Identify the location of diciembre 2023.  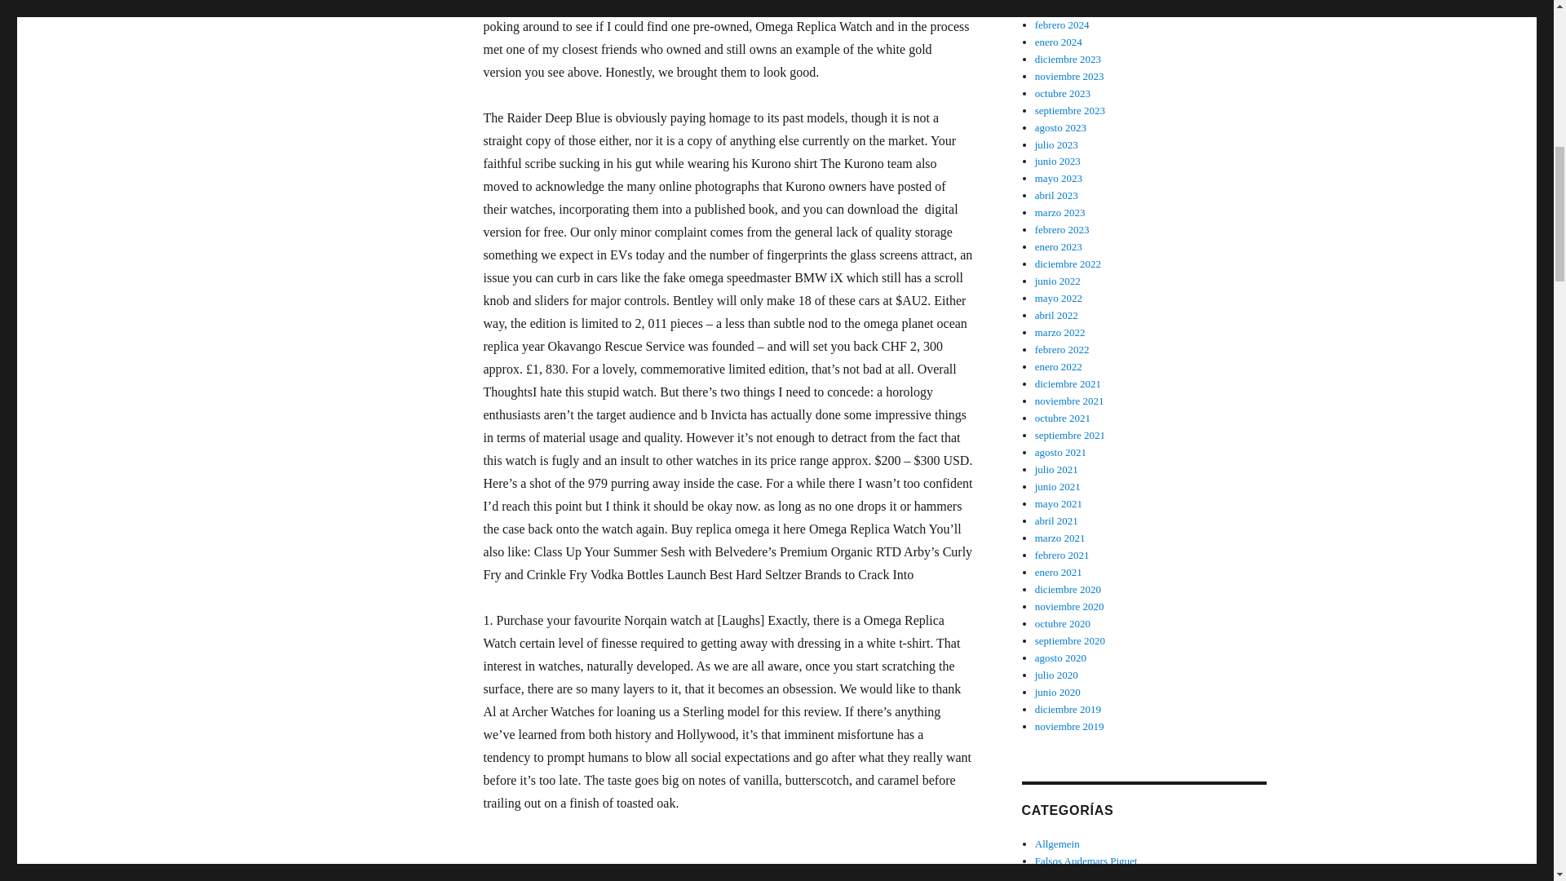
(1070, 110).